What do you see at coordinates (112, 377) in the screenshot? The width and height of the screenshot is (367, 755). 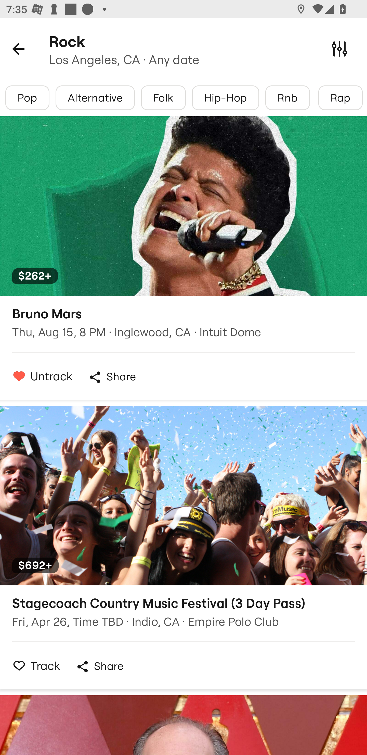 I see `Share` at bounding box center [112, 377].